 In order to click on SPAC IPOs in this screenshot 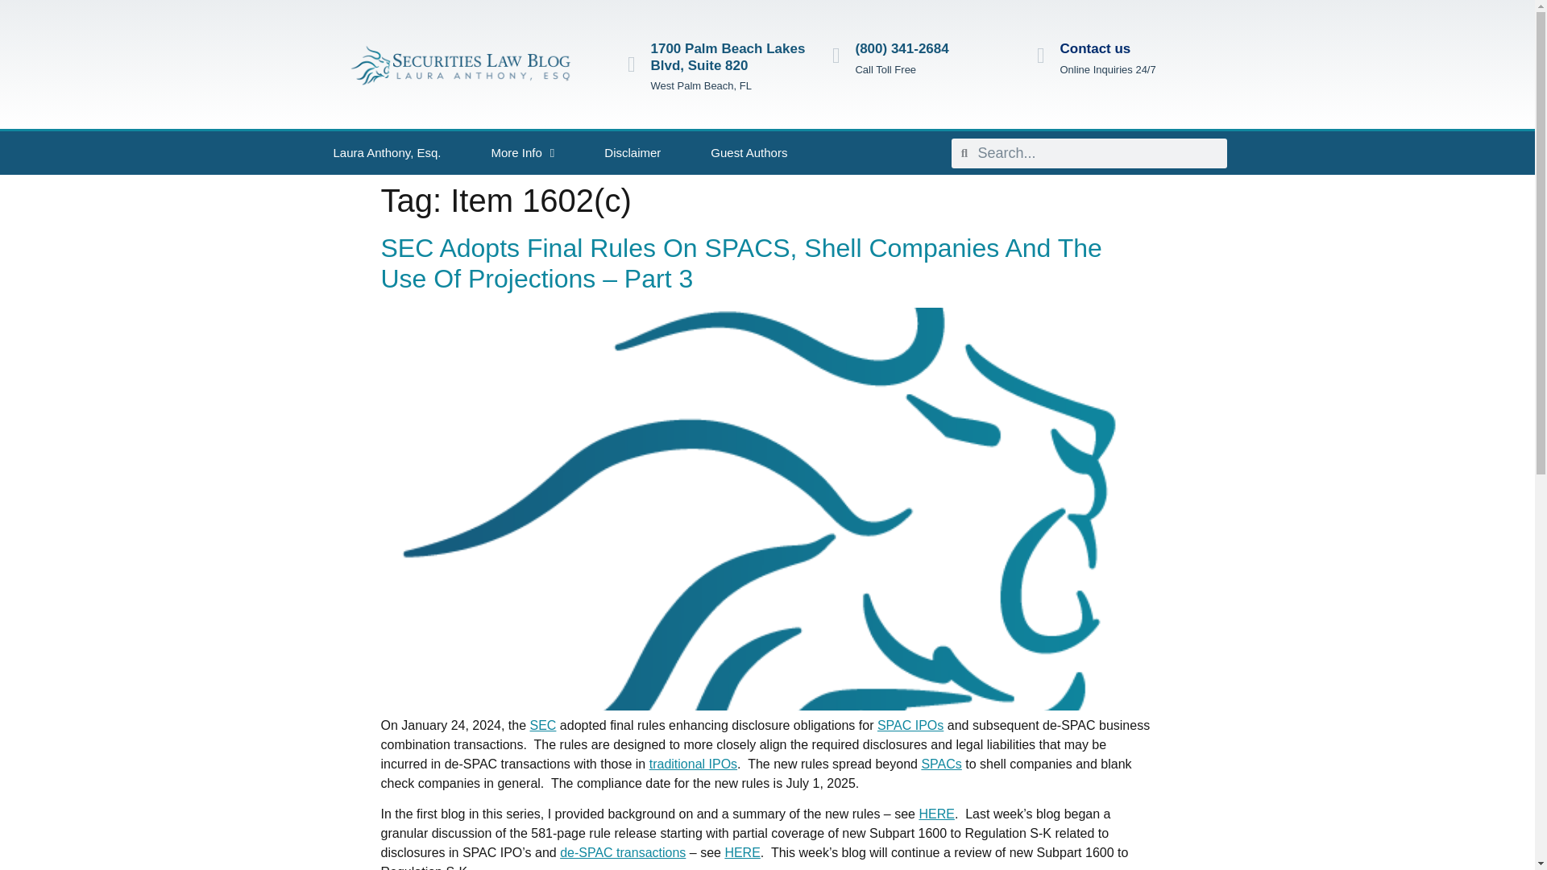, I will do `click(910, 725)`.